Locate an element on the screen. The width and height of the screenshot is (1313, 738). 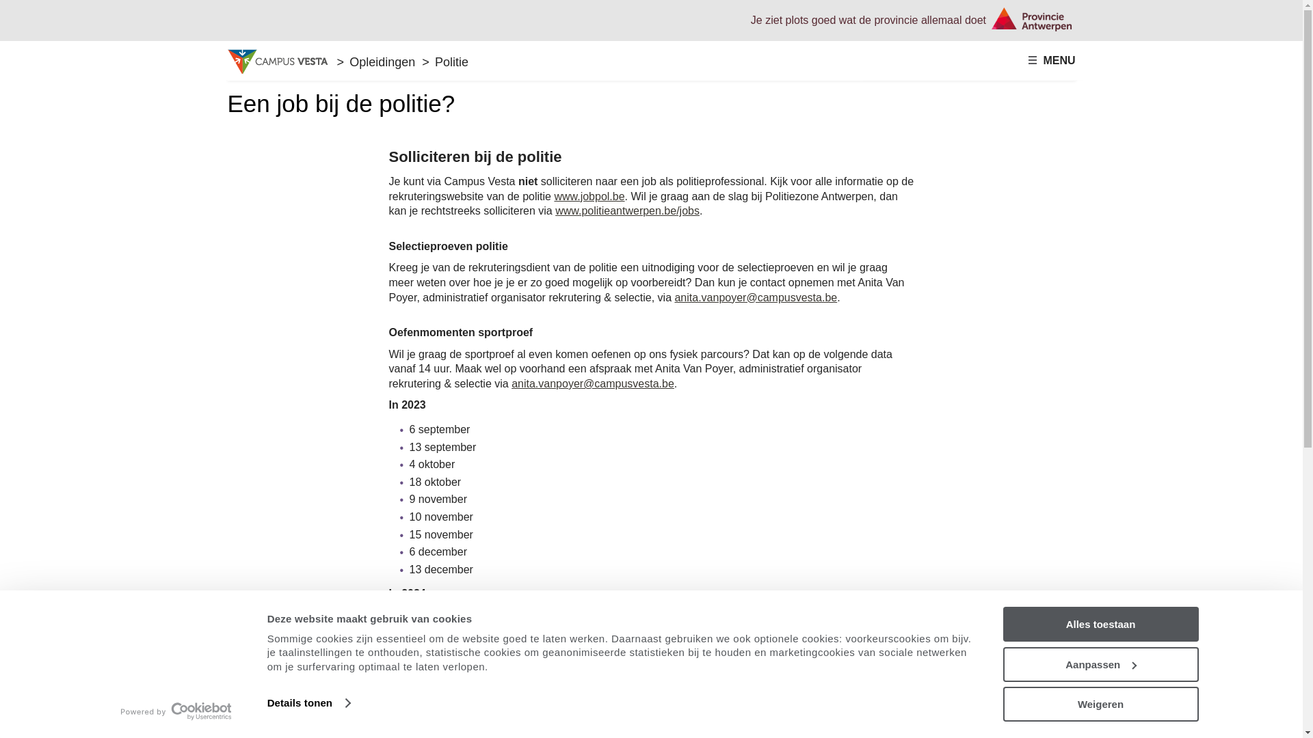
Opleidingen is located at coordinates (382, 62).